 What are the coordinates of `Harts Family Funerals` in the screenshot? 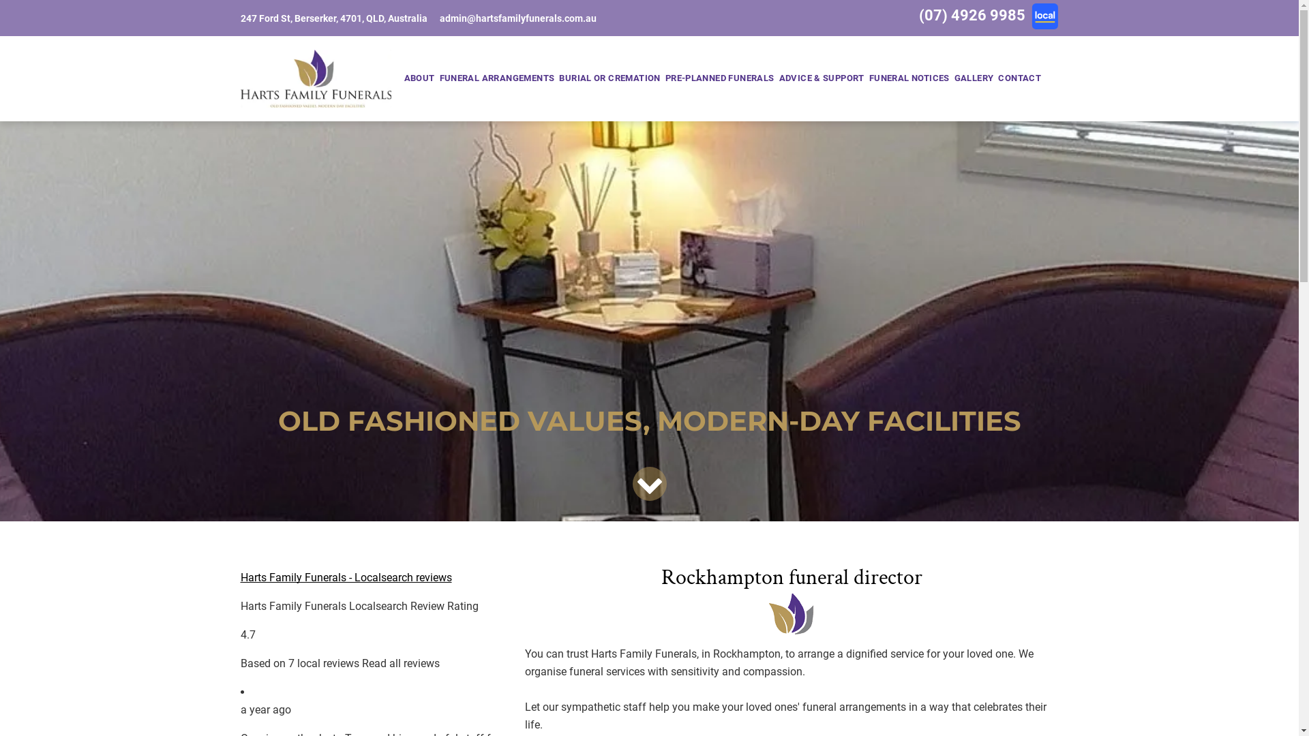 It's located at (315, 79).